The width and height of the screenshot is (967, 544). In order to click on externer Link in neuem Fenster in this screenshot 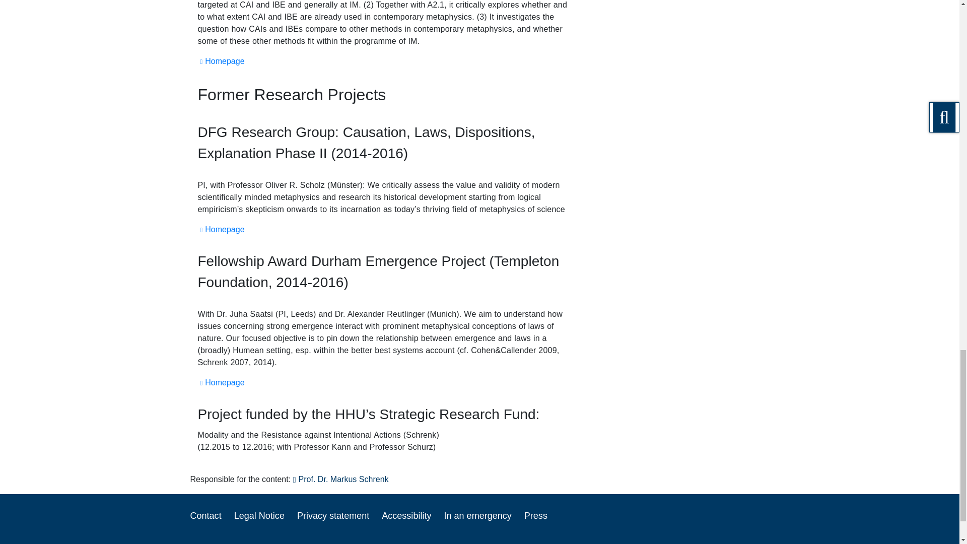, I will do `click(221, 382)`.